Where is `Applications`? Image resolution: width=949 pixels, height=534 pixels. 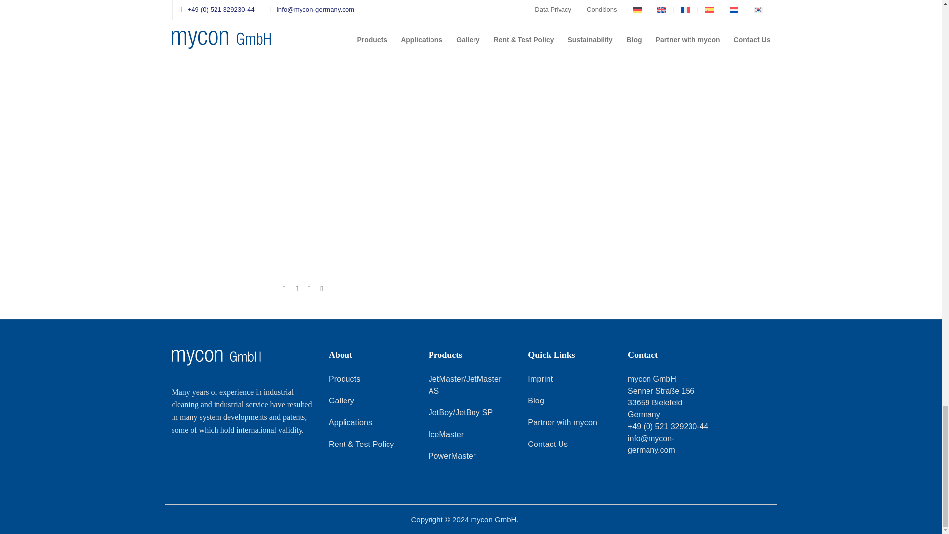
Applications is located at coordinates (350, 424).